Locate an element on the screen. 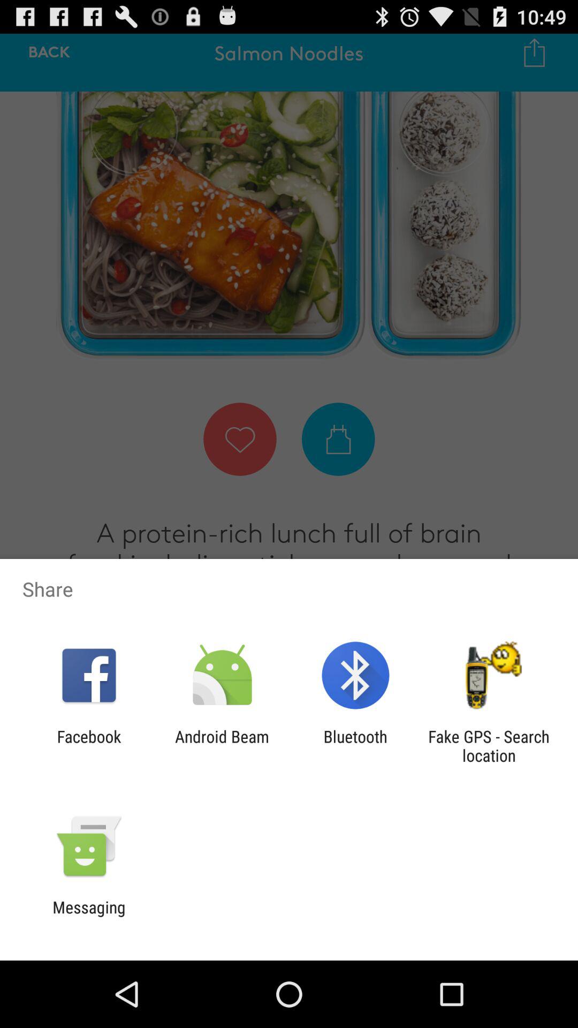 The height and width of the screenshot is (1028, 578). open bluetooth item is located at coordinates (355, 746).